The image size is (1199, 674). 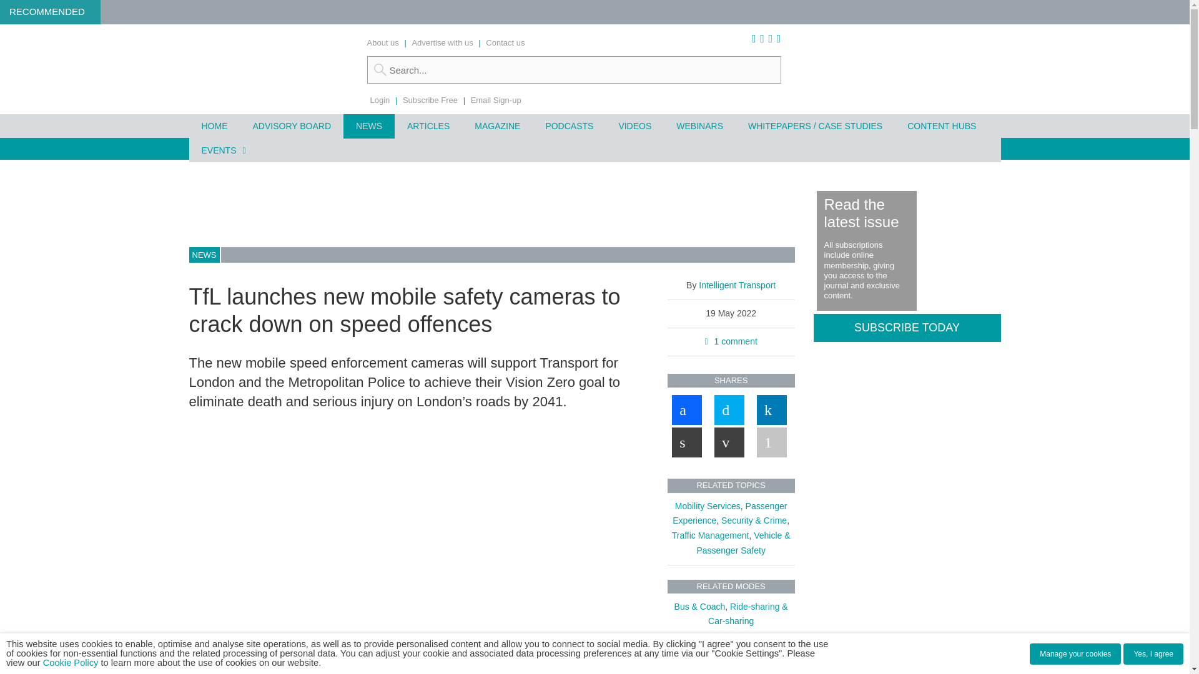 What do you see at coordinates (291, 126) in the screenshot?
I see `ADVISORY BOARD` at bounding box center [291, 126].